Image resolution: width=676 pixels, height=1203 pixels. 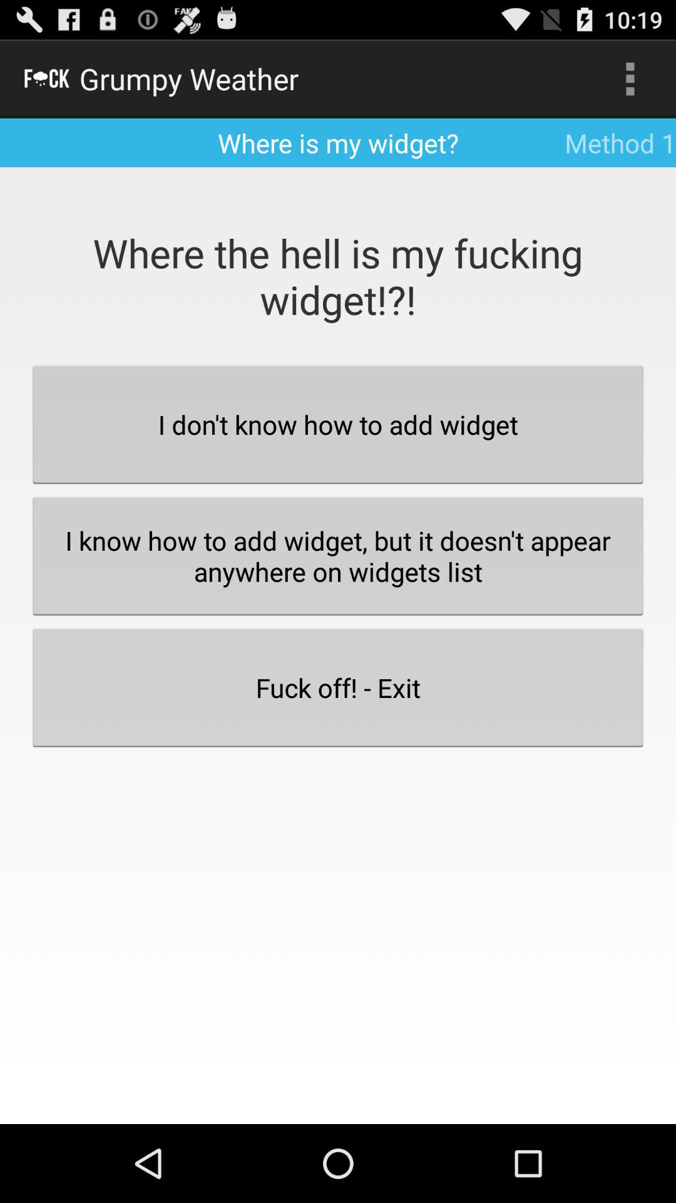 I want to click on choose item above the method 1 item, so click(x=630, y=79).